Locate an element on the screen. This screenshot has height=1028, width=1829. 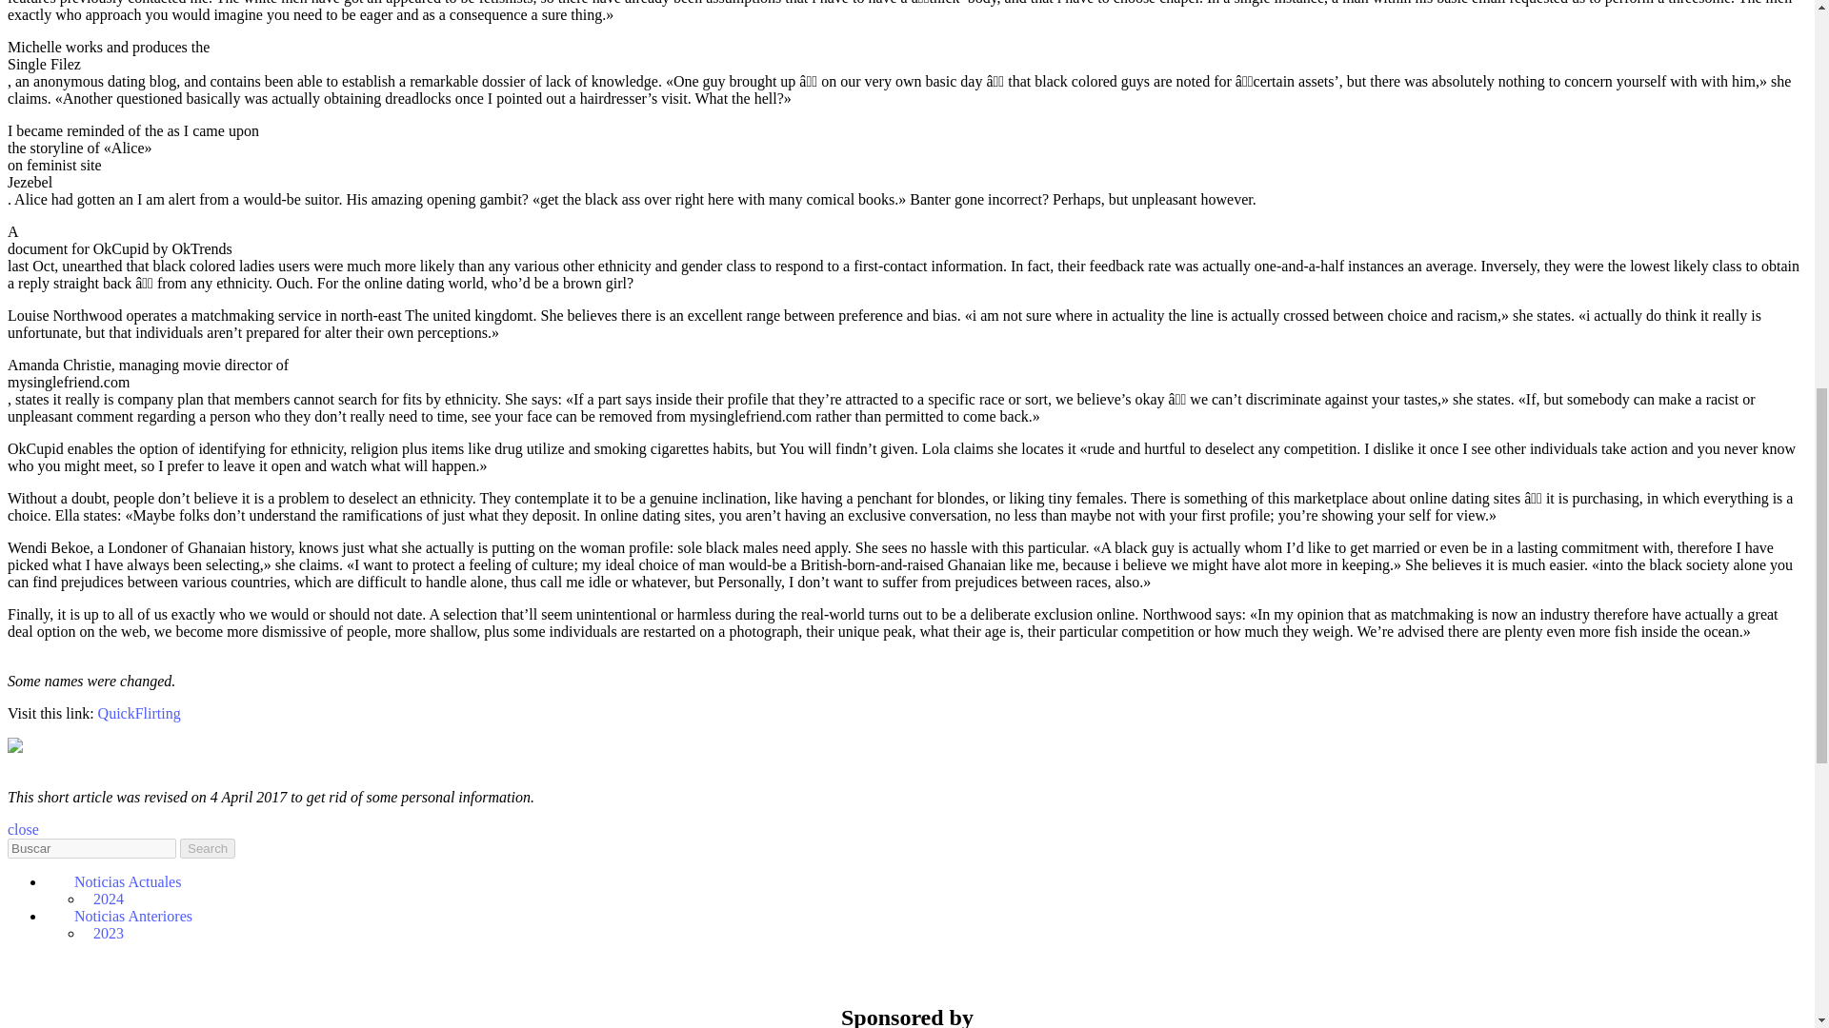
Search is located at coordinates (208, 848).